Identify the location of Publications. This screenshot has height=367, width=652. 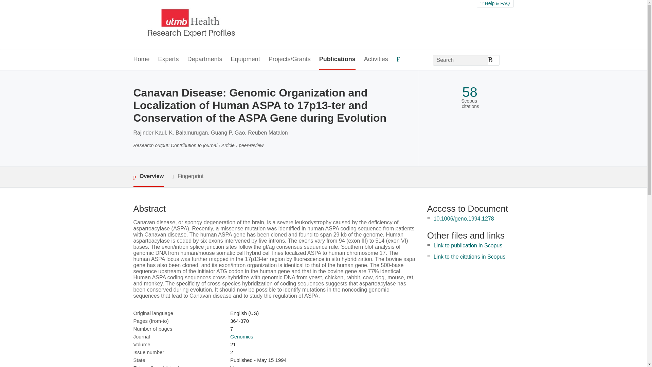
(337, 59).